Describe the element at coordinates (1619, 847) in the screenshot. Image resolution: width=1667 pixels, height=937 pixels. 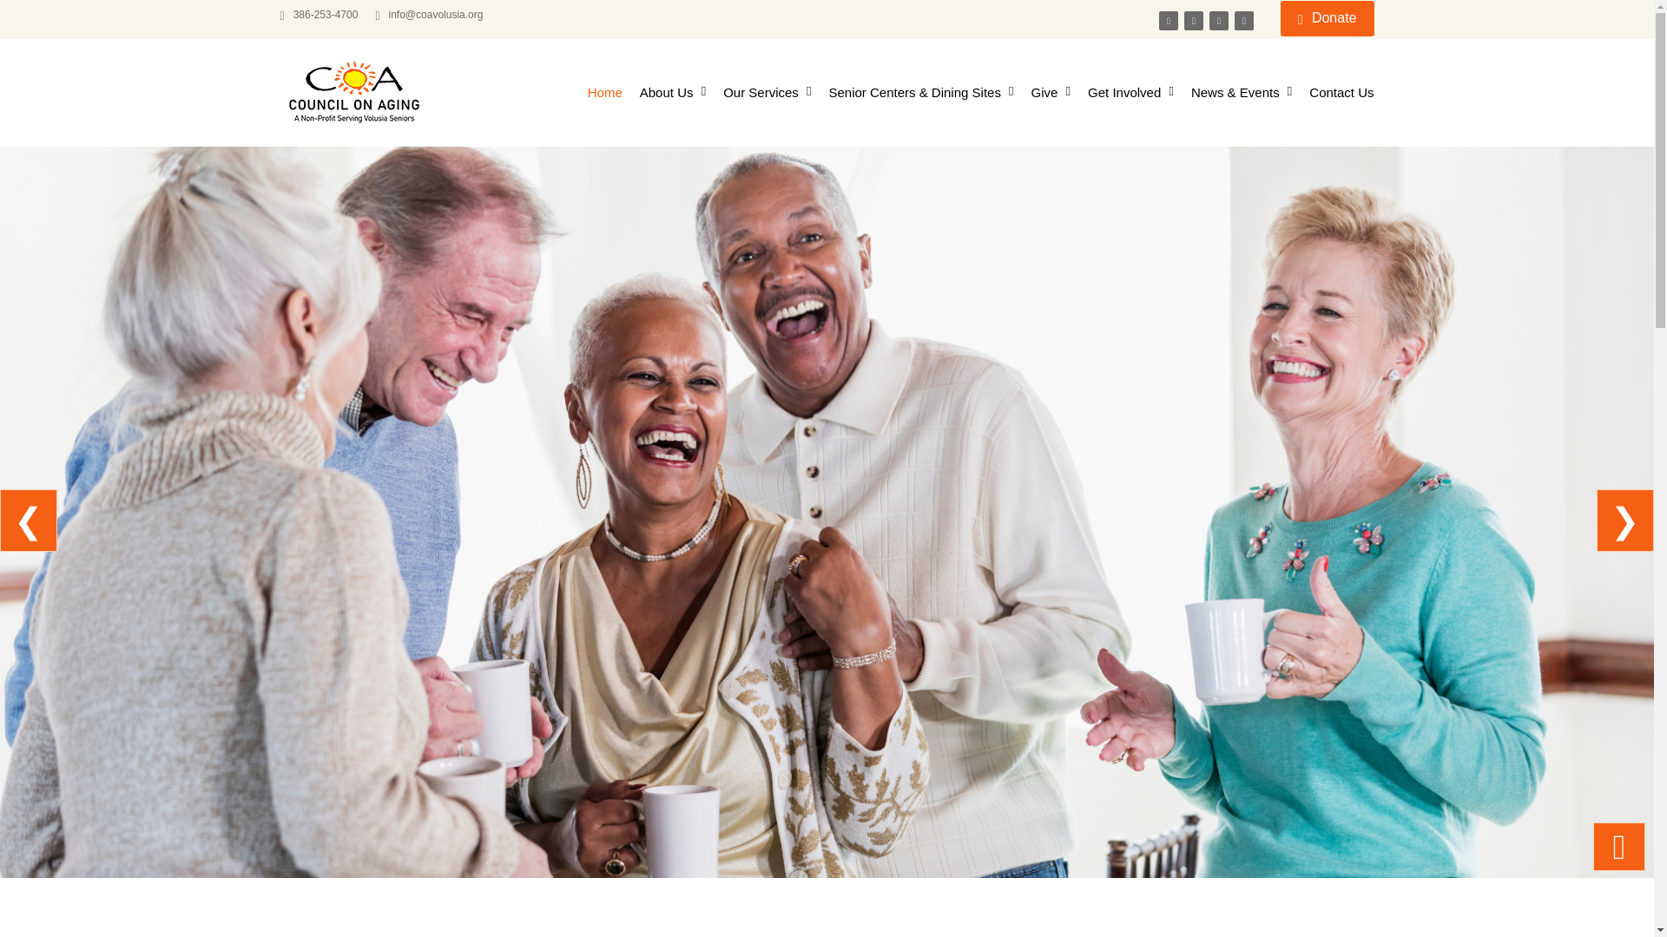
I see `Pause Slideshow` at that location.